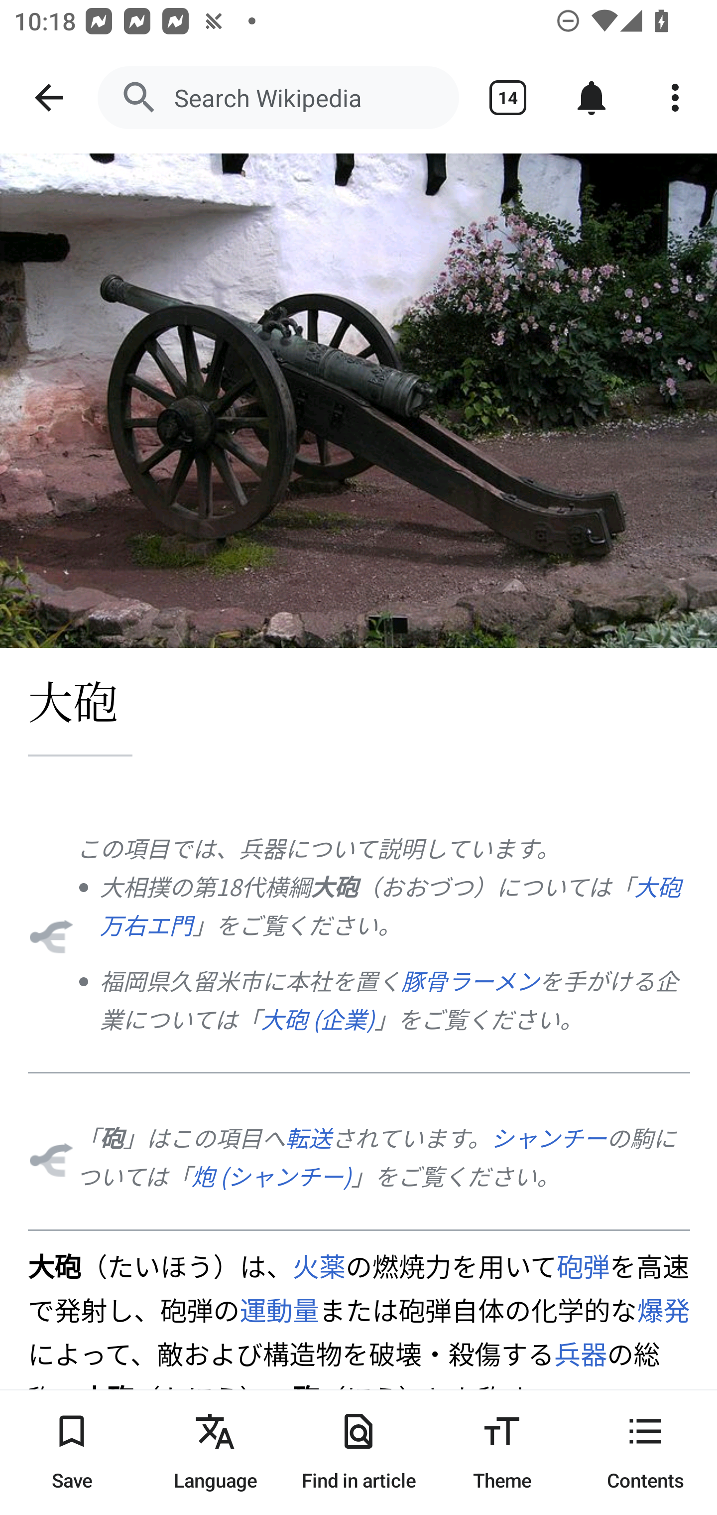  Describe the element at coordinates (50, 935) in the screenshot. I see `曖昧さ回避` at that location.